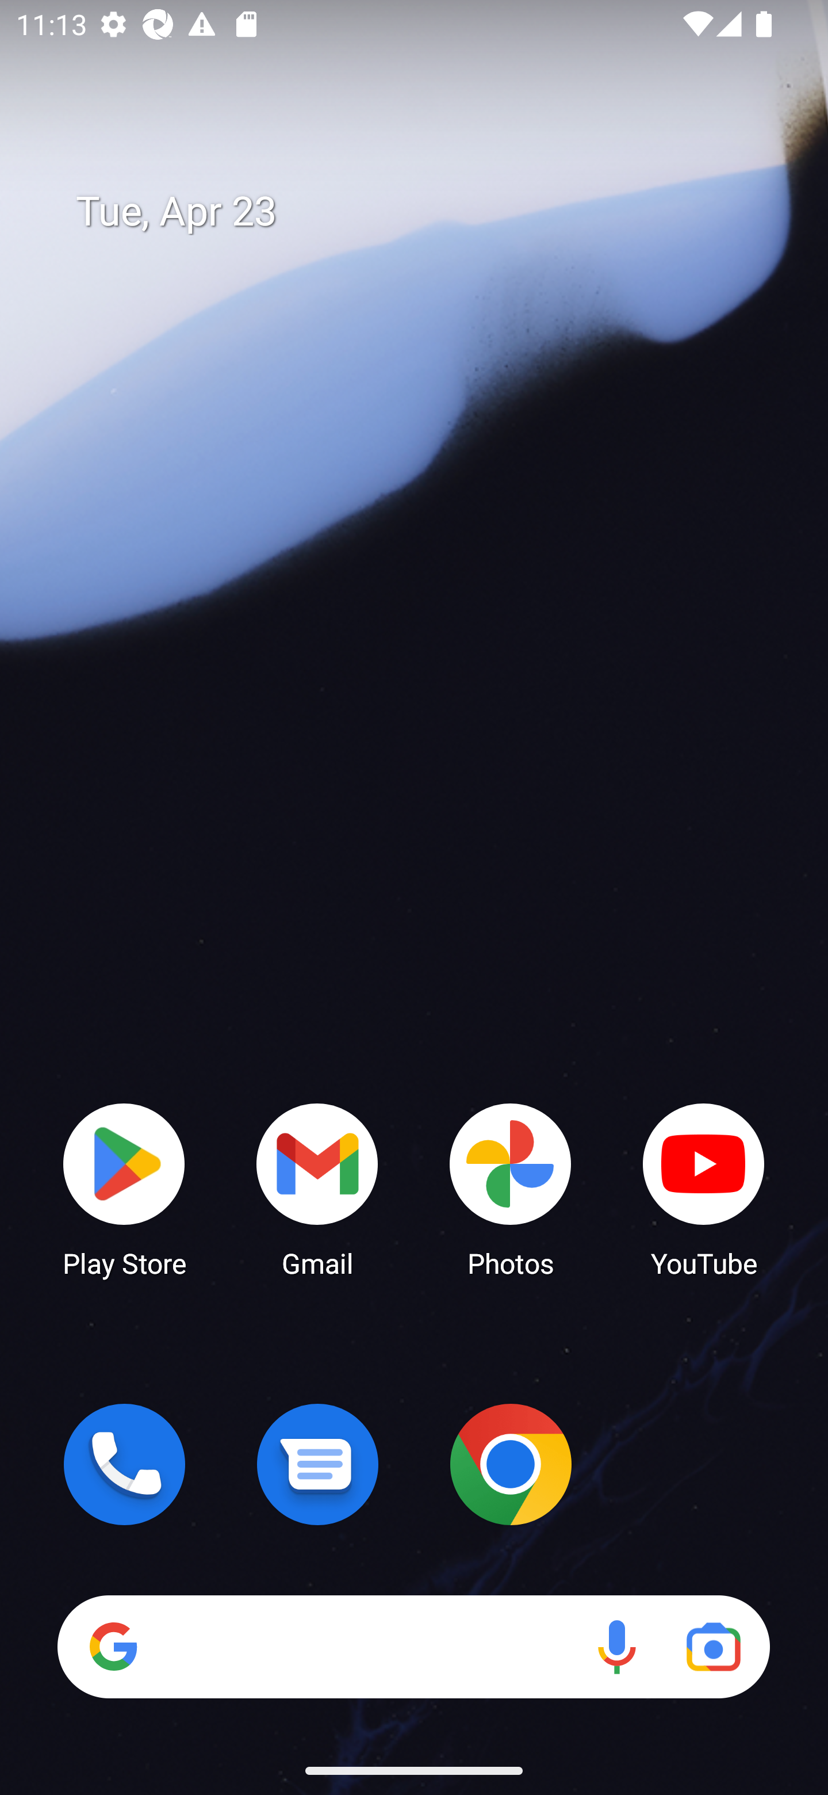  Describe the element at coordinates (511, 1464) in the screenshot. I see `Chrome` at that location.